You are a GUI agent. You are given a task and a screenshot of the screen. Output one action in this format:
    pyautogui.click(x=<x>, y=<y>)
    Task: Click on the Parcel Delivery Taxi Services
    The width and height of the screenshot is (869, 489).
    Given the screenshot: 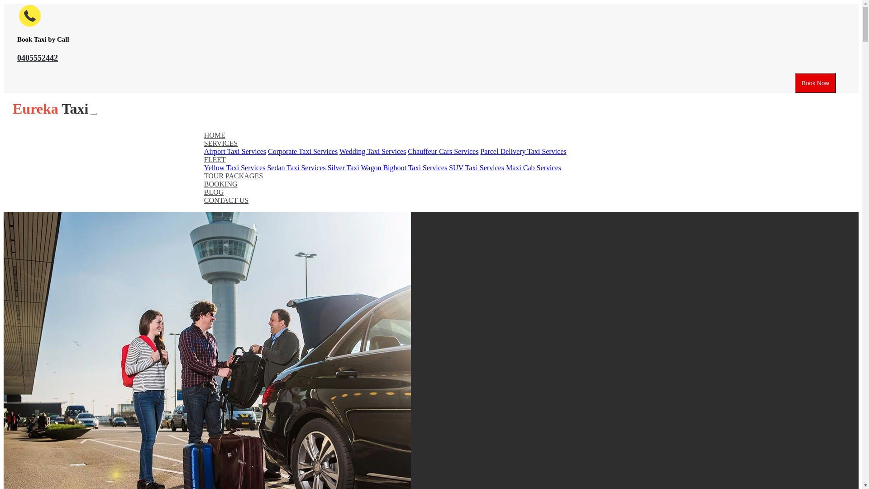 What is the action you would take?
    pyautogui.click(x=523, y=151)
    